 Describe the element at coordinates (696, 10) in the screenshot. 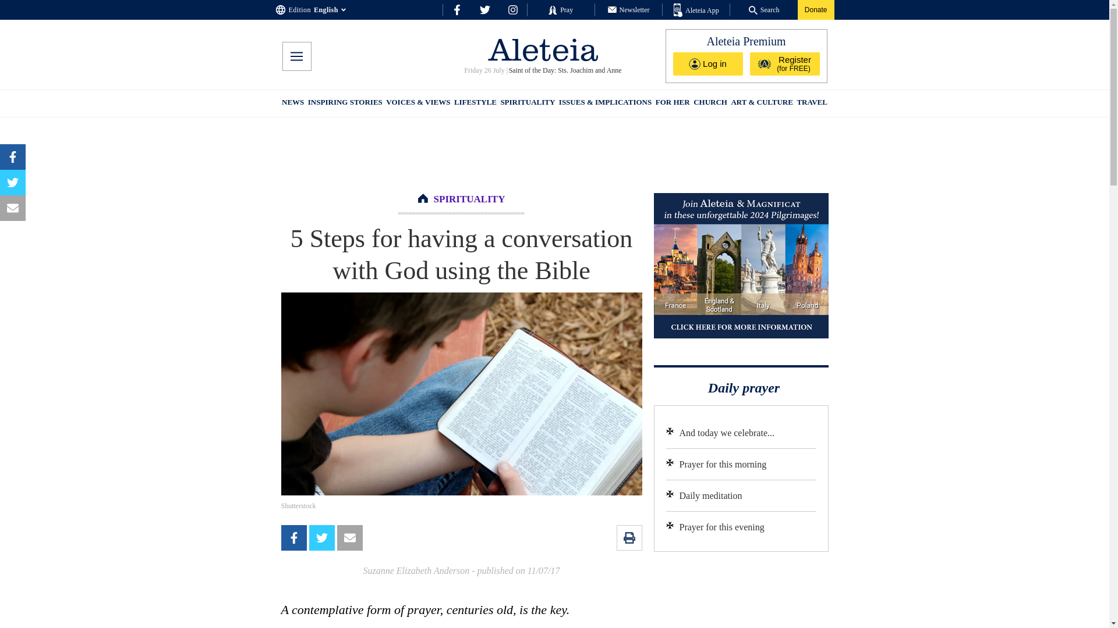

I see `Aleteia App` at that location.